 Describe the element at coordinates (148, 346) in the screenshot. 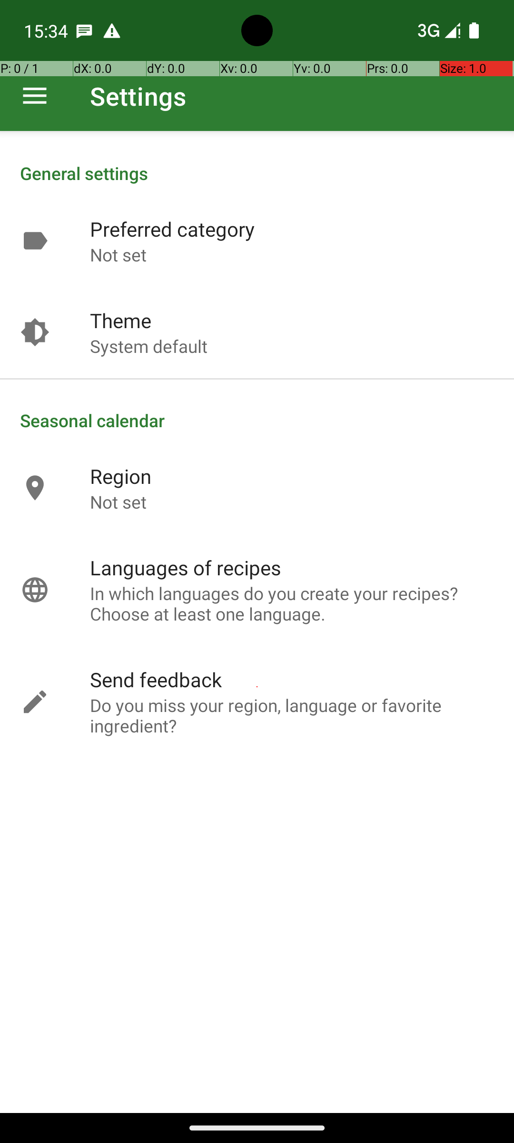

I see `System default` at that location.